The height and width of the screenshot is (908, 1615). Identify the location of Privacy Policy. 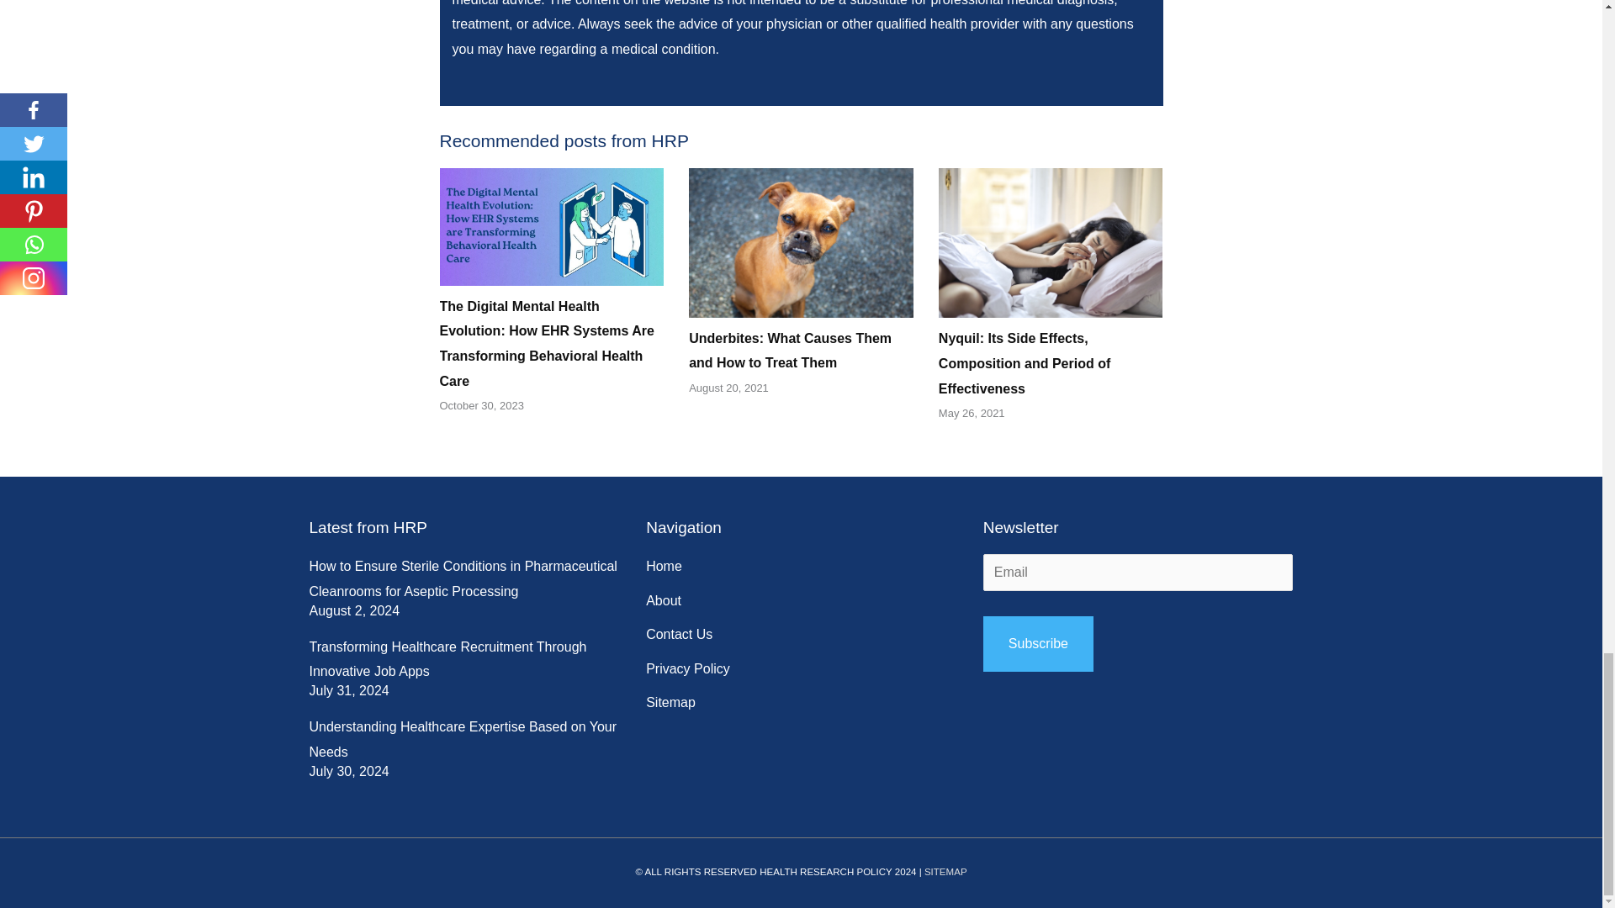
(688, 669).